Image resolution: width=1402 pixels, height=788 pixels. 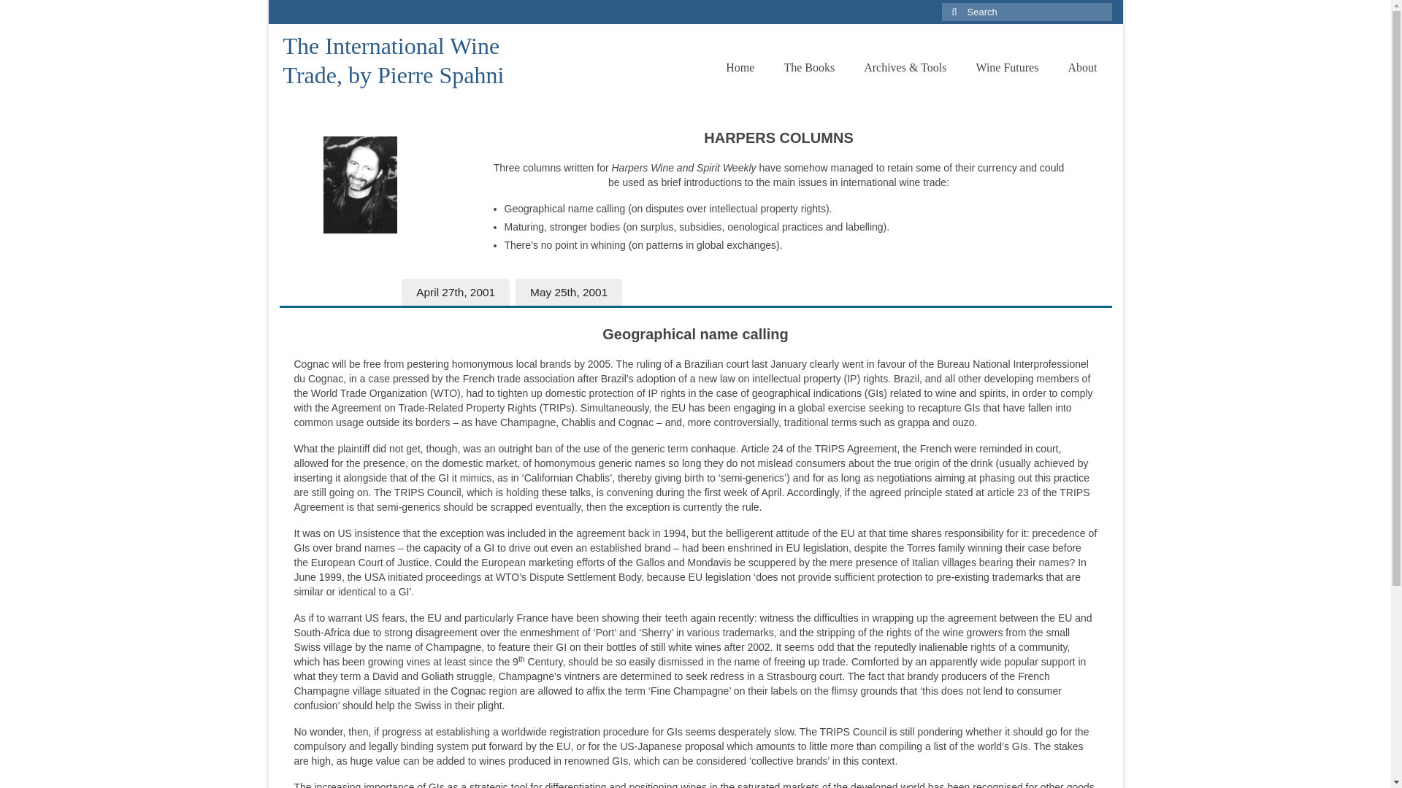 I want to click on March 30th, 2001, so click(x=337, y=293).